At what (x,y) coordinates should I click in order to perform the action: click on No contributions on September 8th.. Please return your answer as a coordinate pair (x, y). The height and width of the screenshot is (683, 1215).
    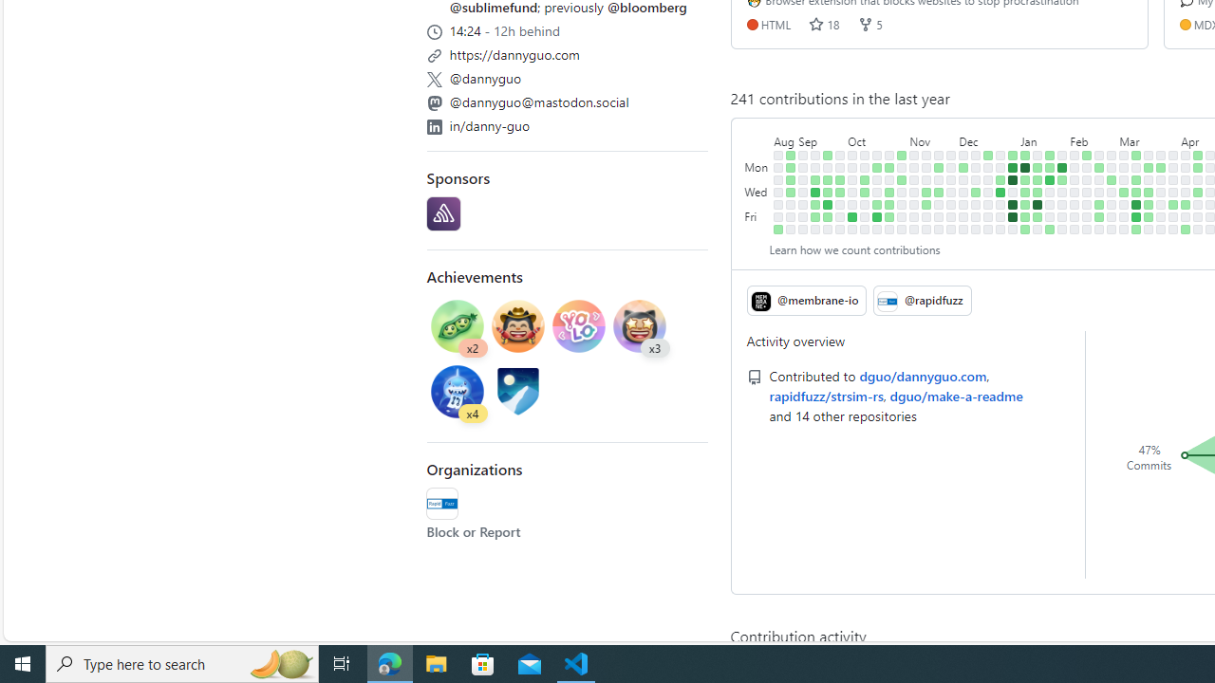
    Looking at the image, I should click on (803, 216).